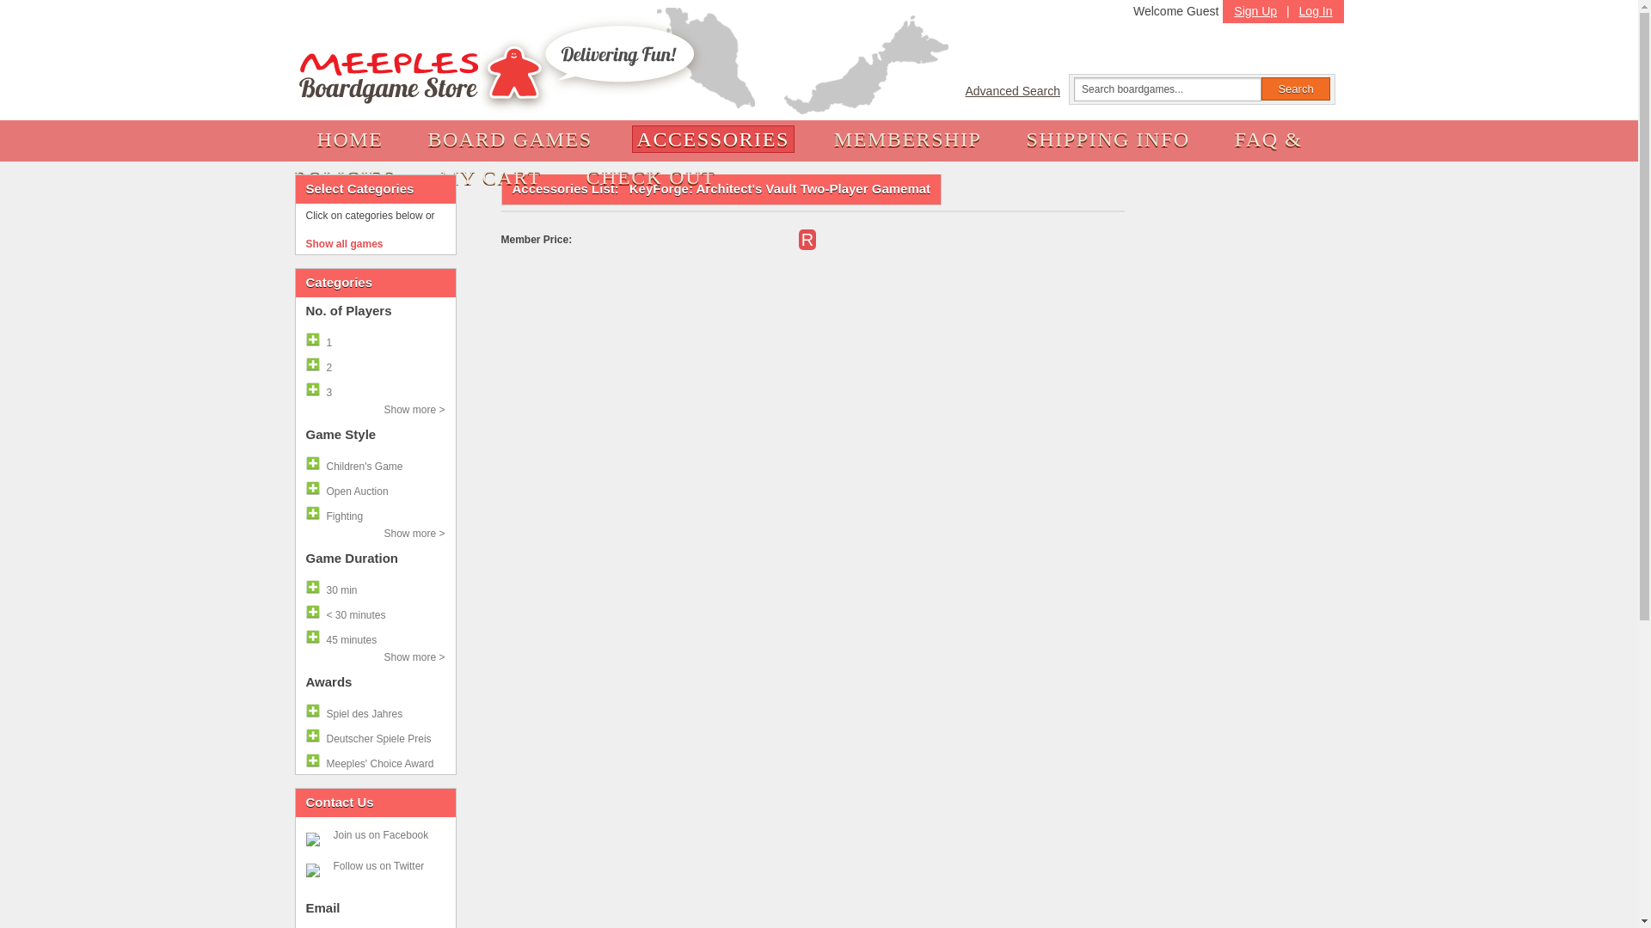  I want to click on Search boardgames..., so click(1168, 89).